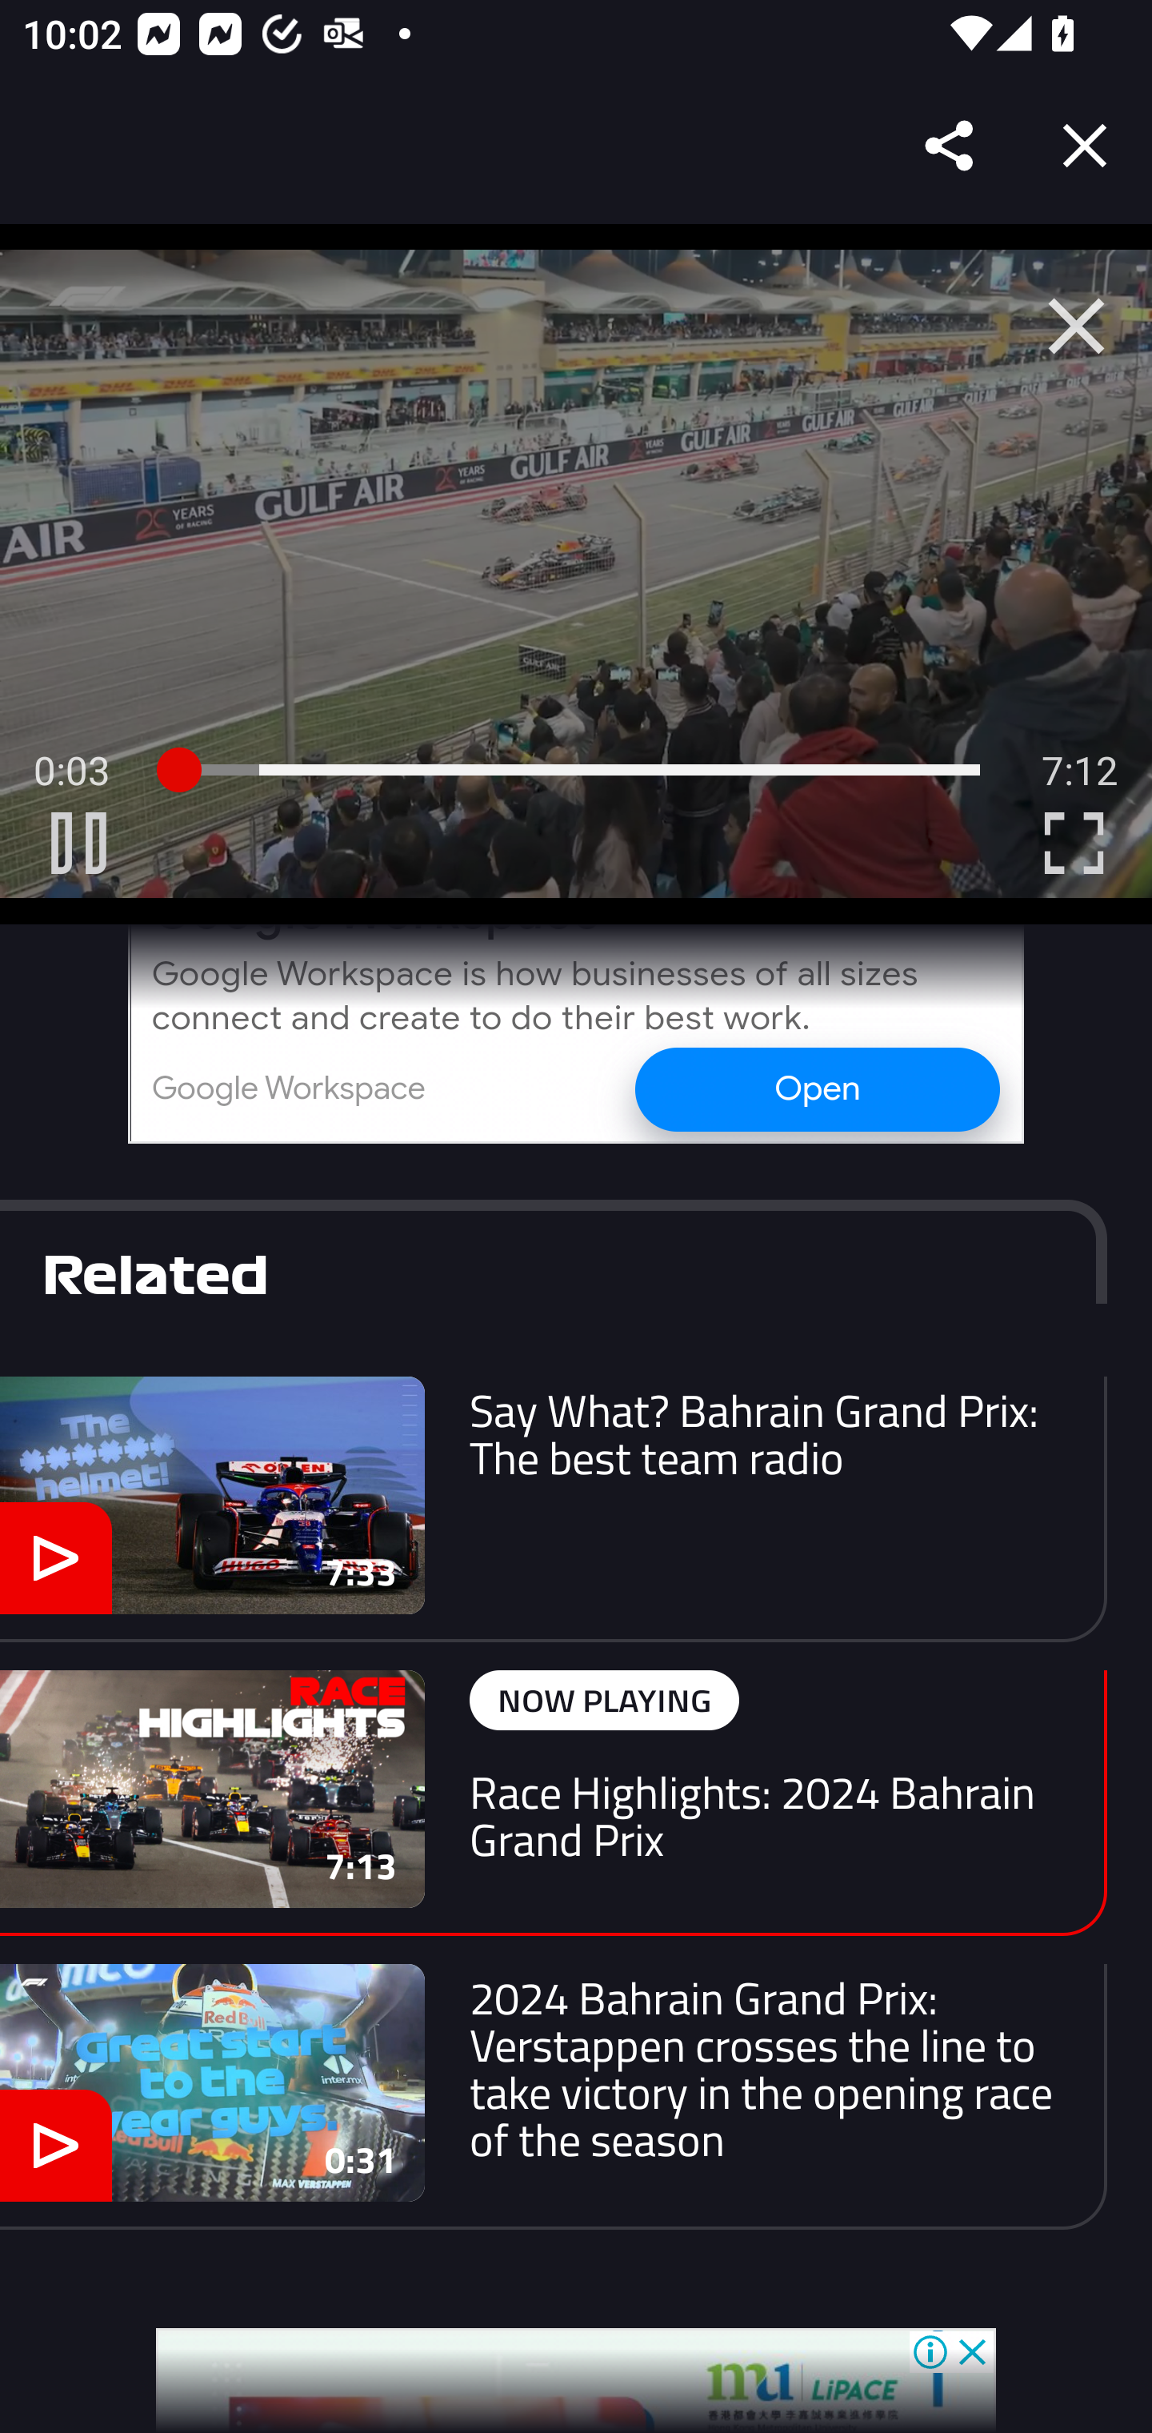 Image resolution: width=1152 pixels, height=2433 pixels. Describe the element at coordinates (1085, 146) in the screenshot. I see `Close` at that location.